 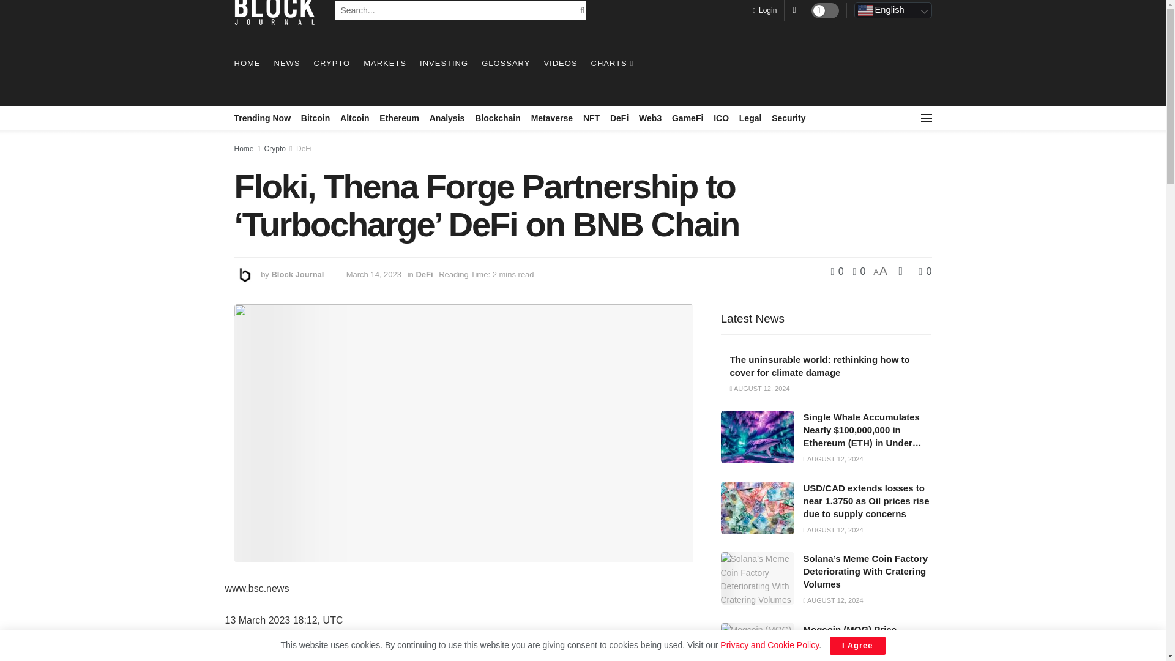 What do you see at coordinates (262, 118) in the screenshot?
I see `Trending Now` at bounding box center [262, 118].